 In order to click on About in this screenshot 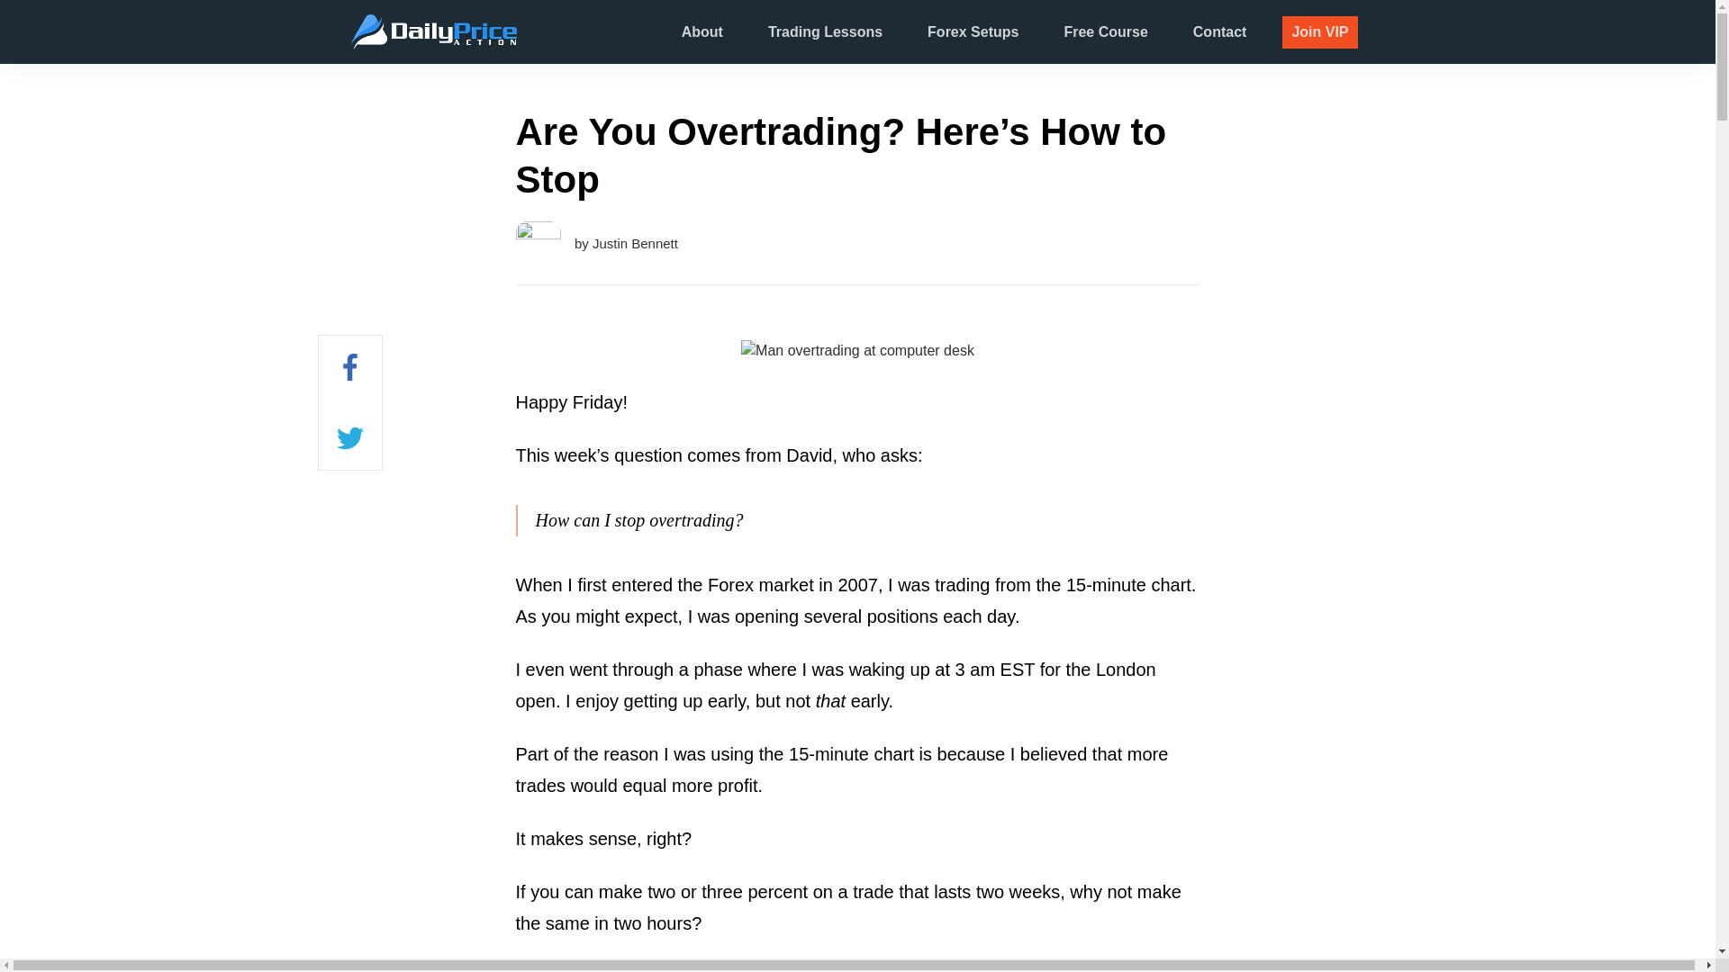, I will do `click(702, 32)`.